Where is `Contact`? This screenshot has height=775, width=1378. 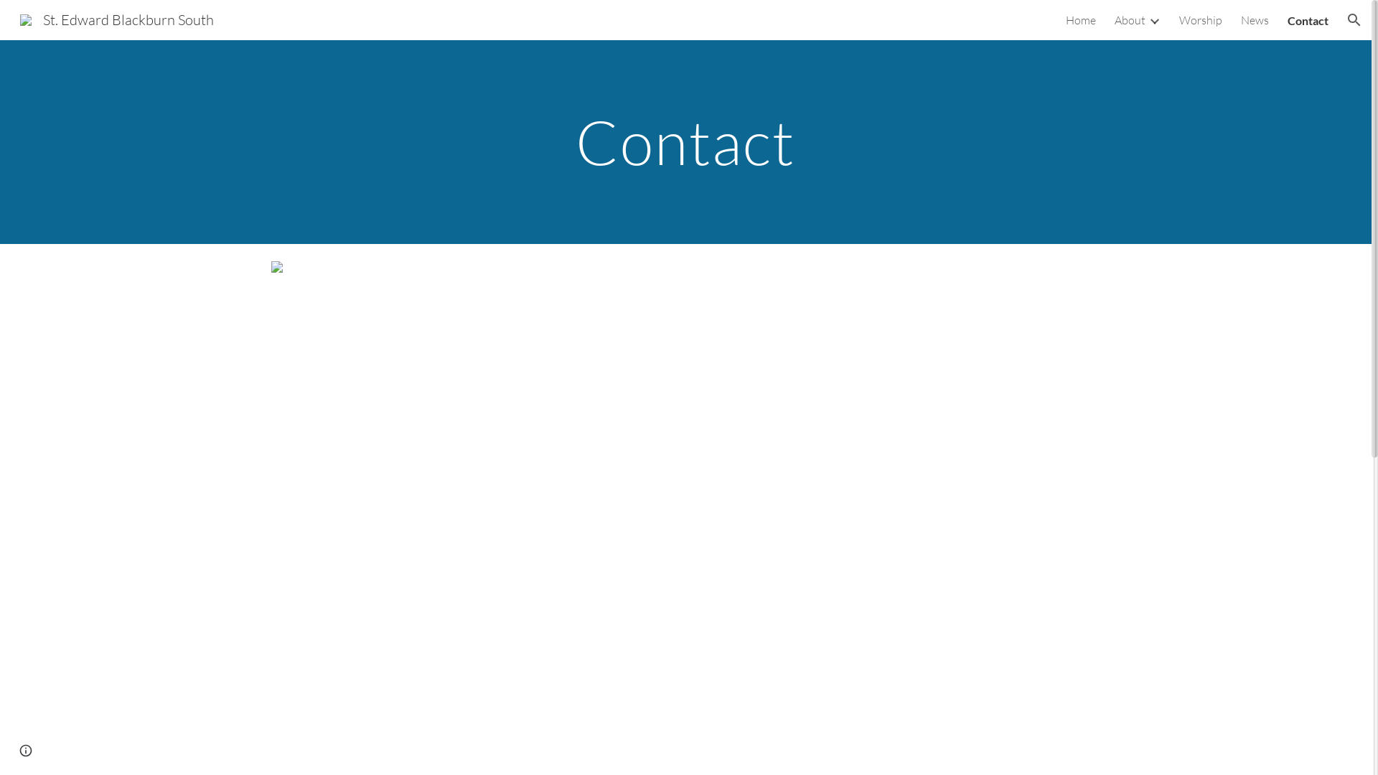
Contact is located at coordinates (1308, 20).